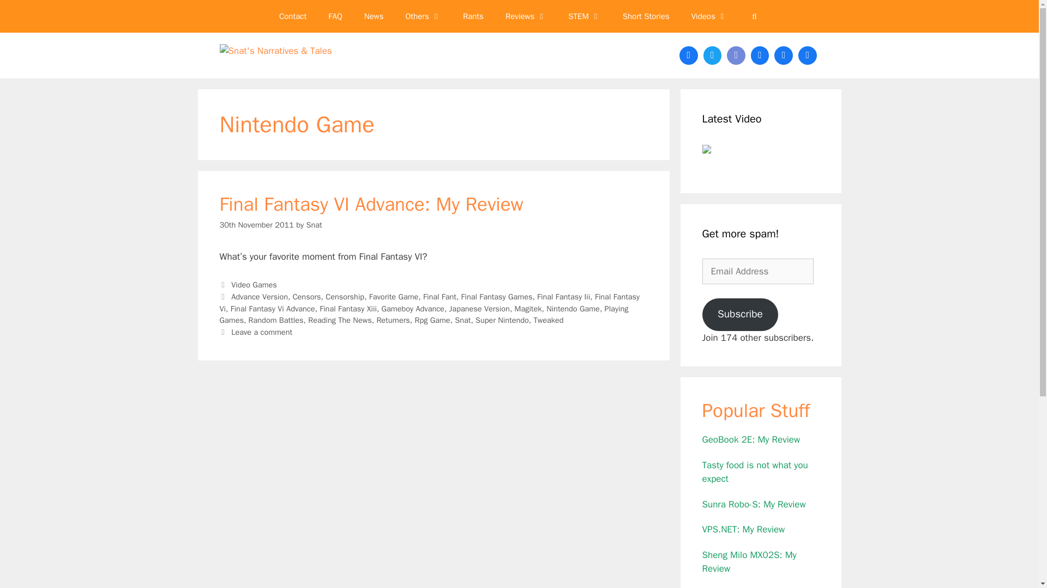 The width and height of the screenshot is (1047, 588). What do you see at coordinates (423, 16) in the screenshot?
I see `Others` at bounding box center [423, 16].